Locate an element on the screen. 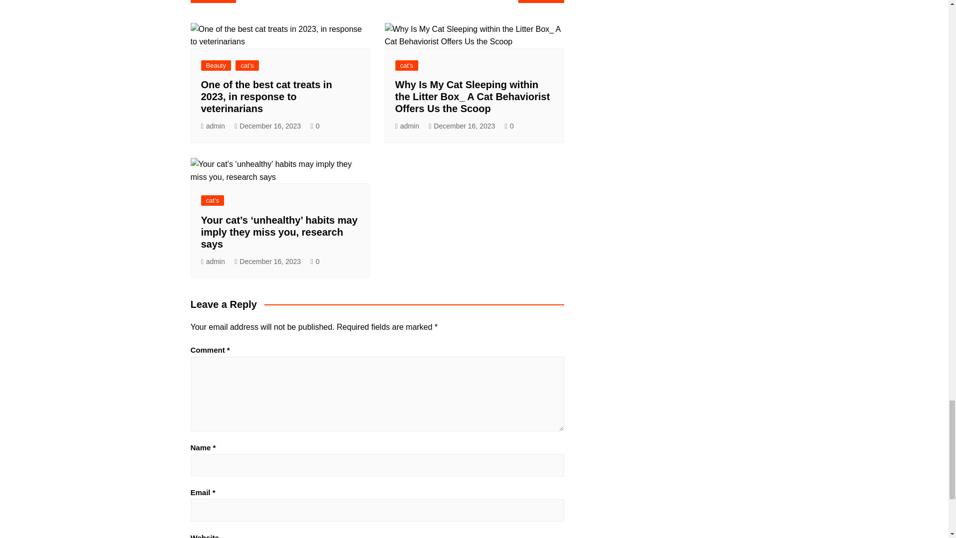 This screenshot has width=956, height=538. Next is located at coordinates (541, 1).